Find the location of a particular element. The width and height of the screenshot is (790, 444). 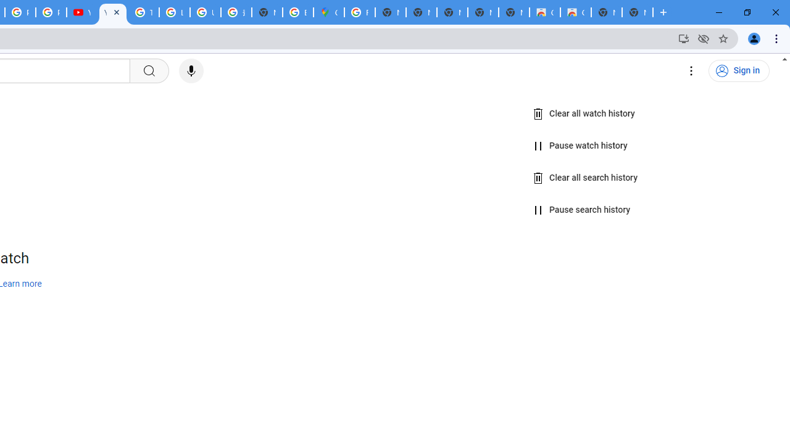

Pause watch history is located at coordinates (580, 146).